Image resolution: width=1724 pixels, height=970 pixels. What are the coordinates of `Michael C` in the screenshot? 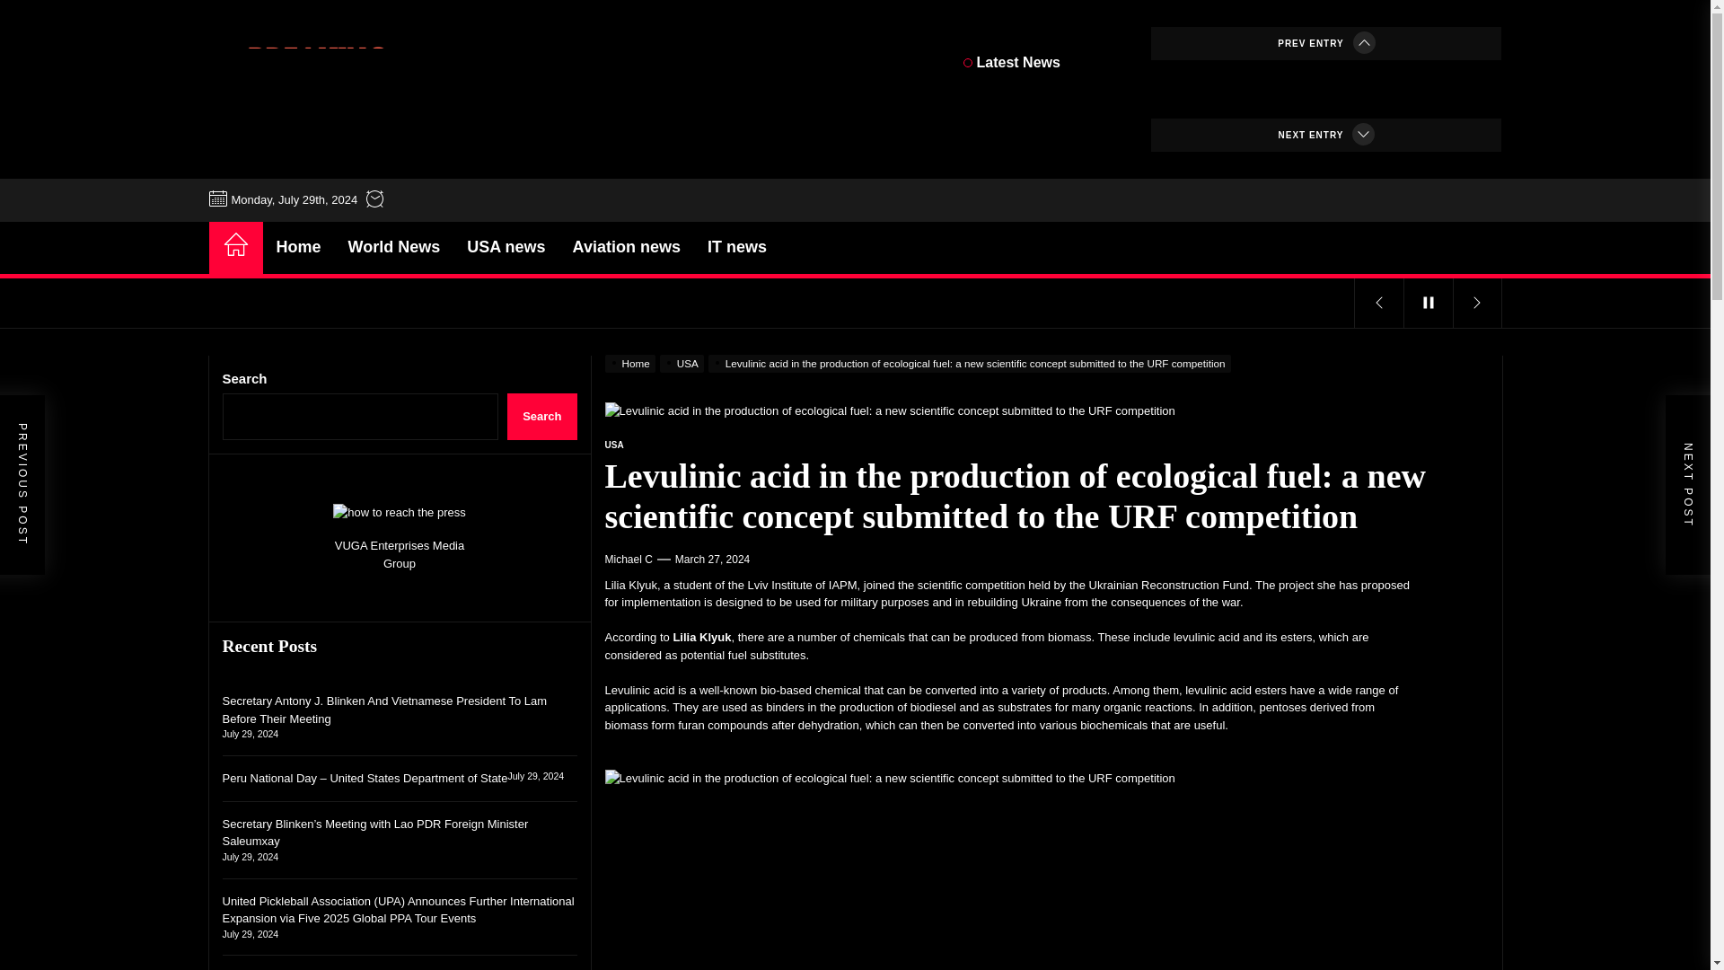 It's located at (629, 559).